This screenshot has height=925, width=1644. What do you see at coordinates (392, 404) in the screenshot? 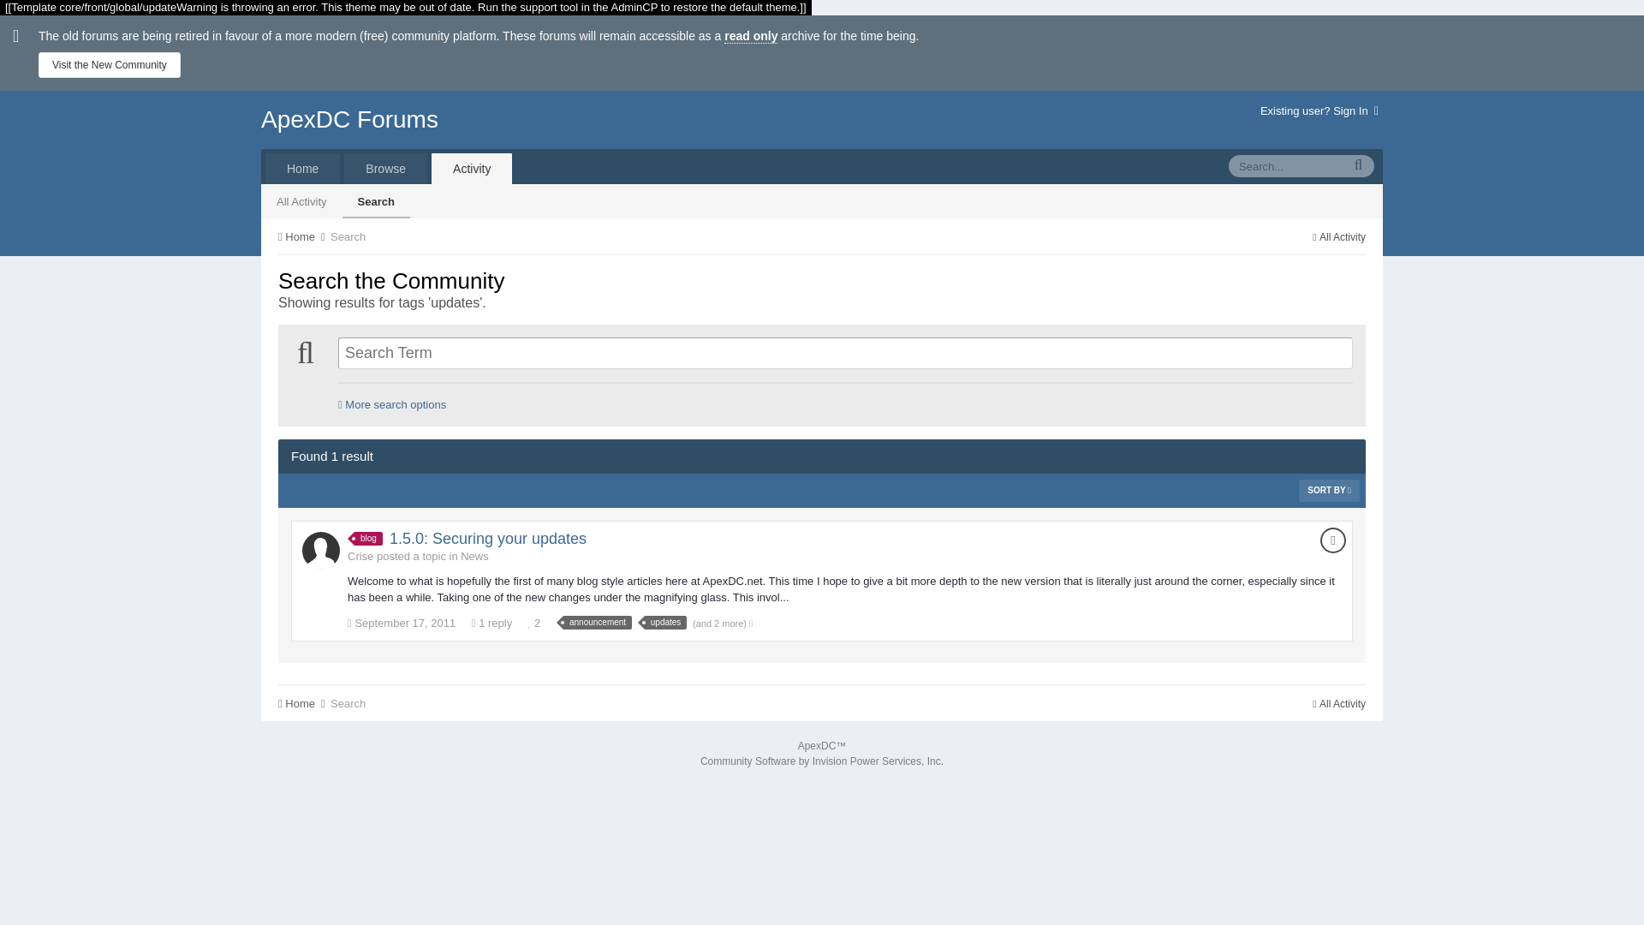
I see `More search options` at bounding box center [392, 404].